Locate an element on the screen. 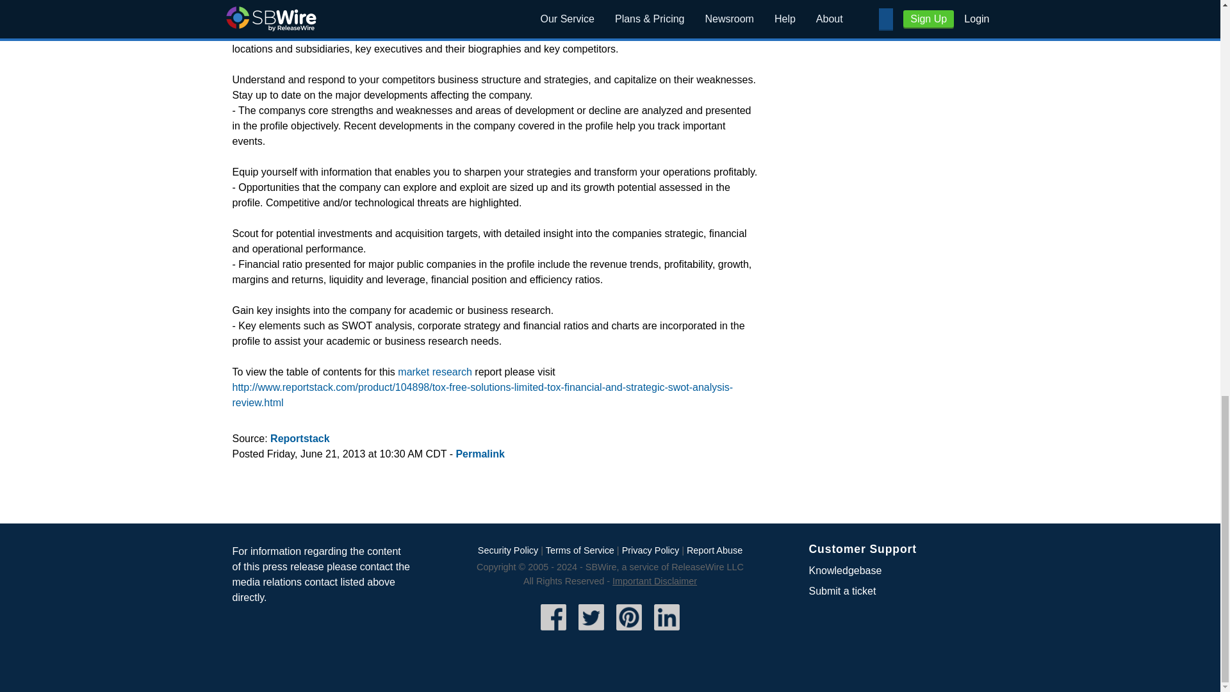  Report Abuse is located at coordinates (714, 550).